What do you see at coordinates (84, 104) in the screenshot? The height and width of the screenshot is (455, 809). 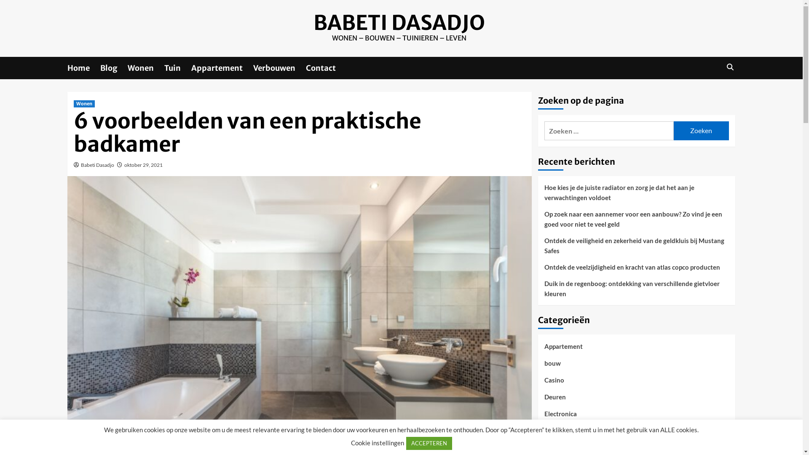 I see `Wonen` at bounding box center [84, 104].